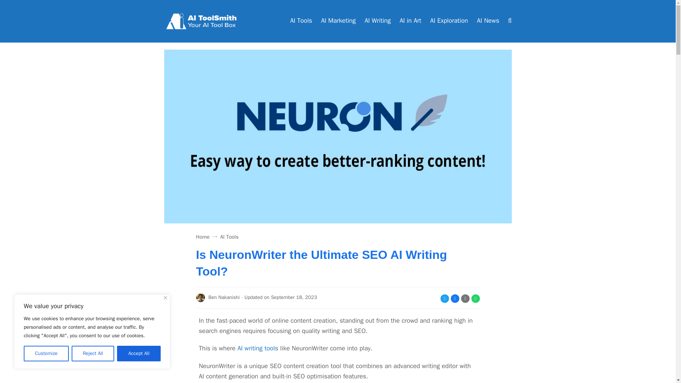  I want to click on Reject All, so click(93, 354).